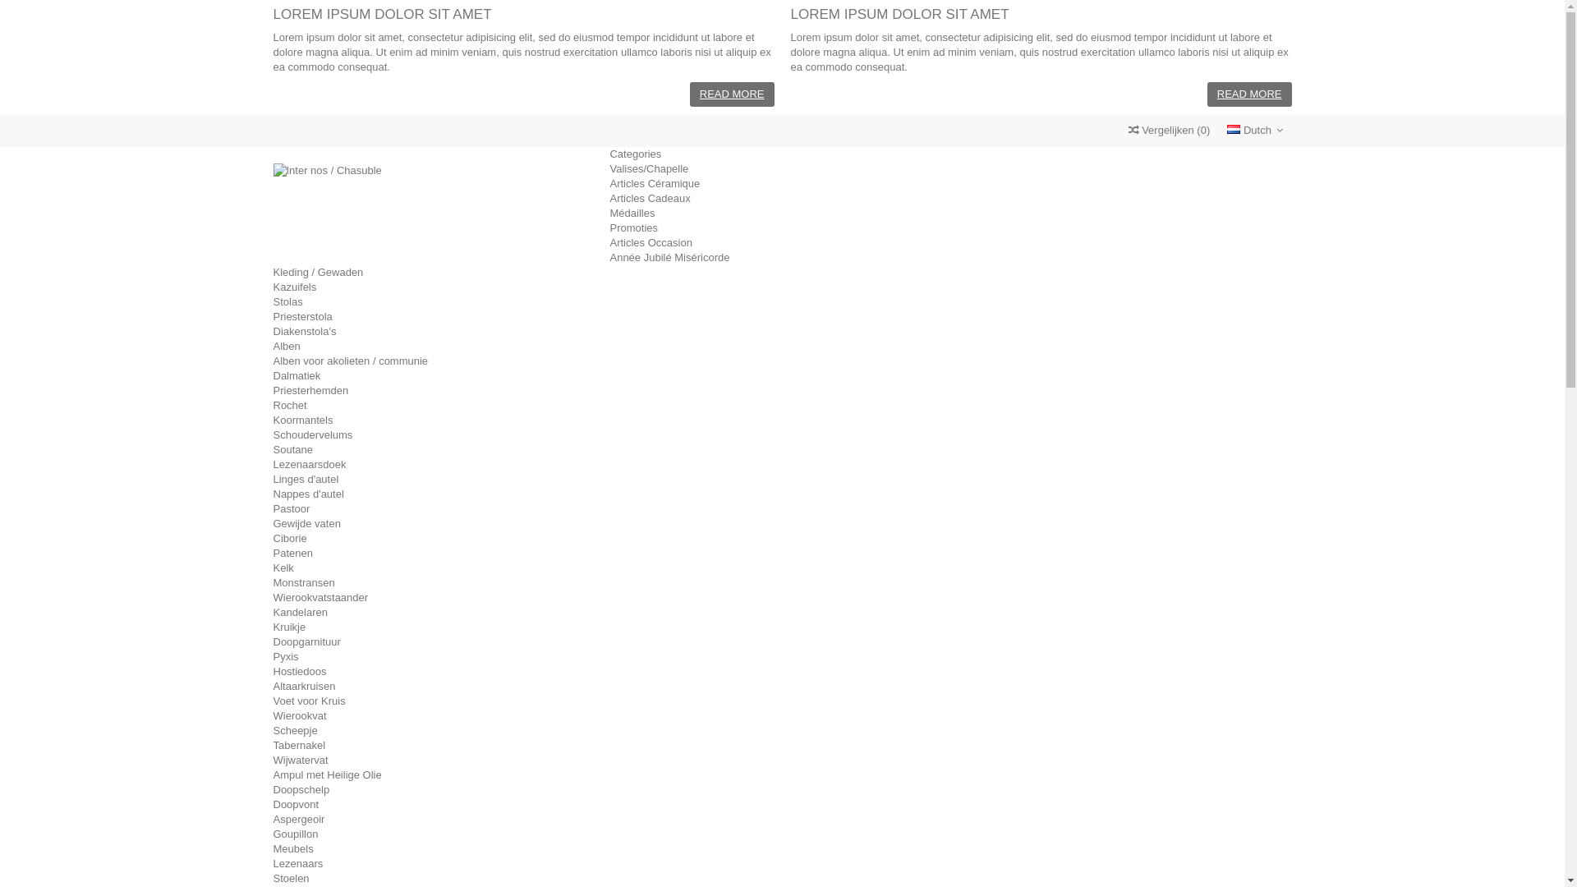 This screenshot has width=1577, height=887. What do you see at coordinates (291, 879) in the screenshot?
I see `Stoelen` at bounding box center [291, 879].